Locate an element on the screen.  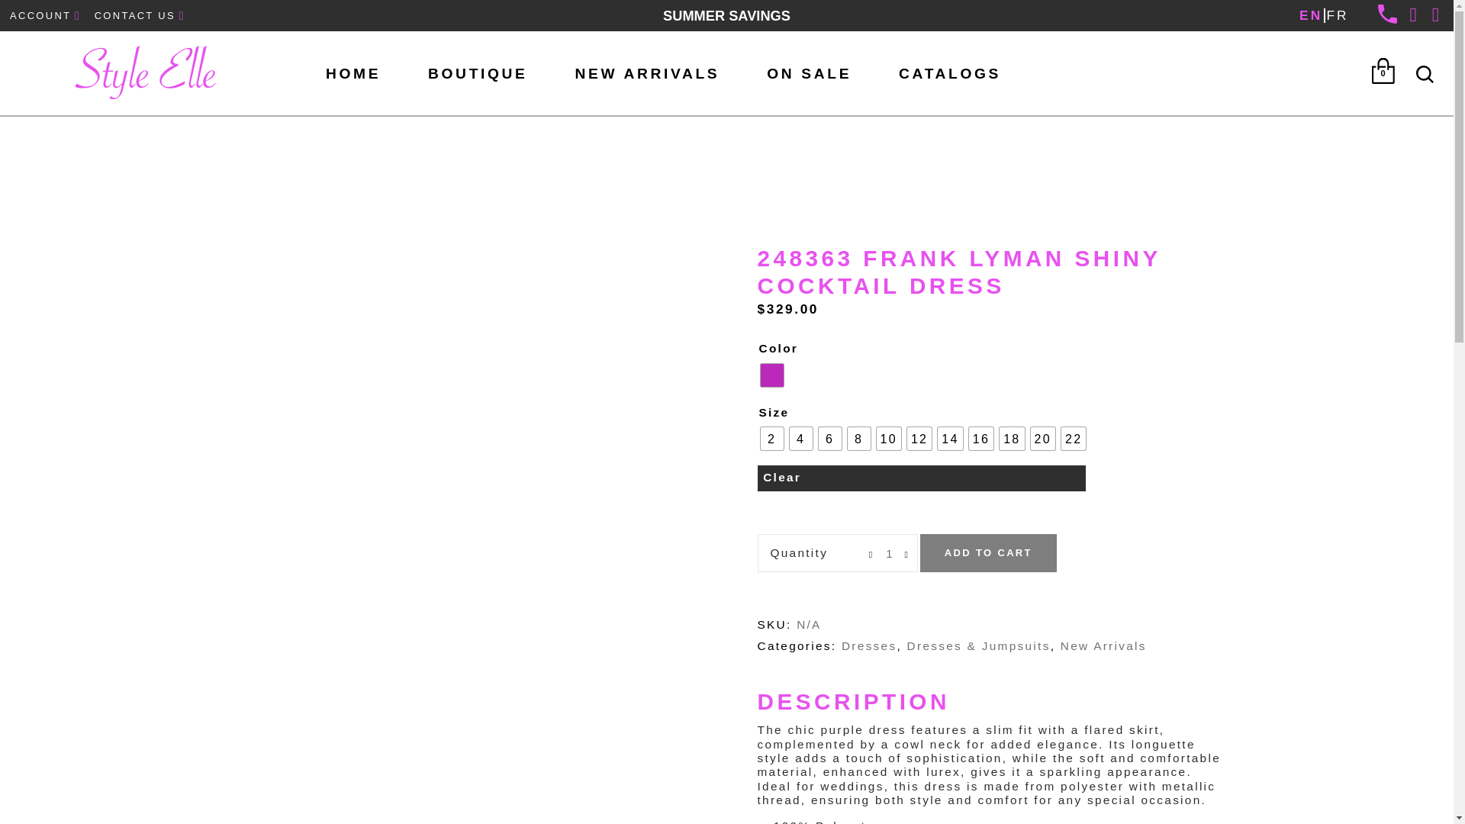
HOME is located at coordinates (353, 73).